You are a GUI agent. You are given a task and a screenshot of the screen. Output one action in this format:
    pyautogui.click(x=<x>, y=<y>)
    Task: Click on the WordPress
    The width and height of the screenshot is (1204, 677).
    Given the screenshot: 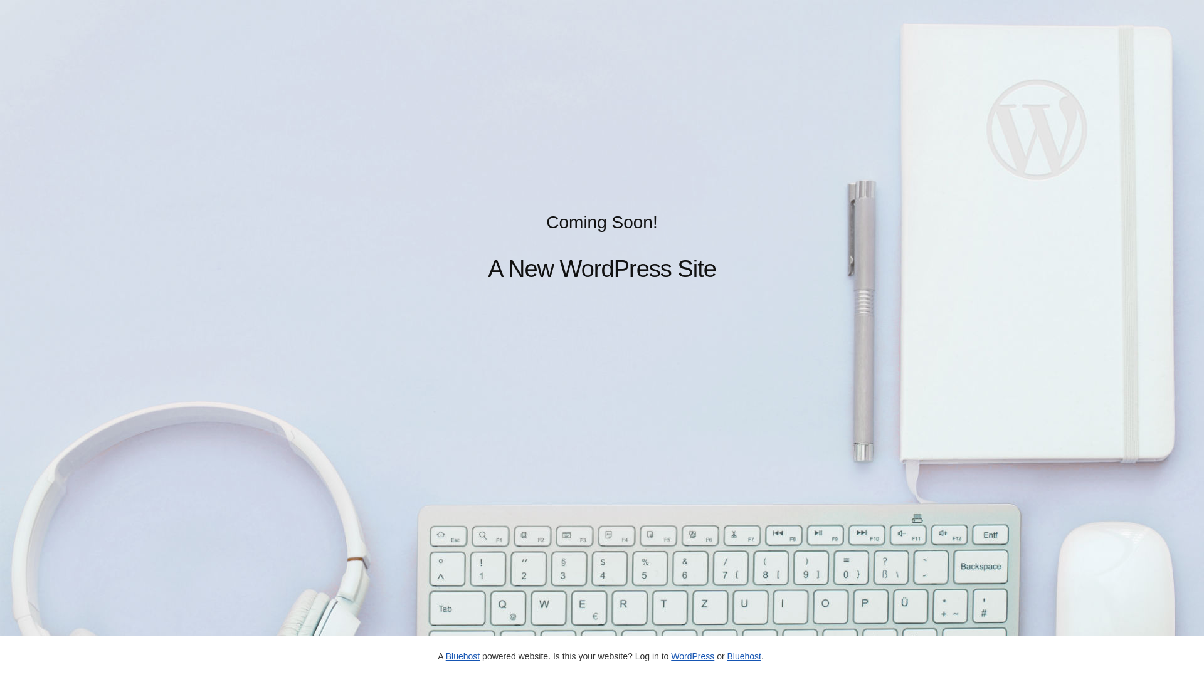 What is the action you would take?
    pyautogui.click(x=692, y=656)
    